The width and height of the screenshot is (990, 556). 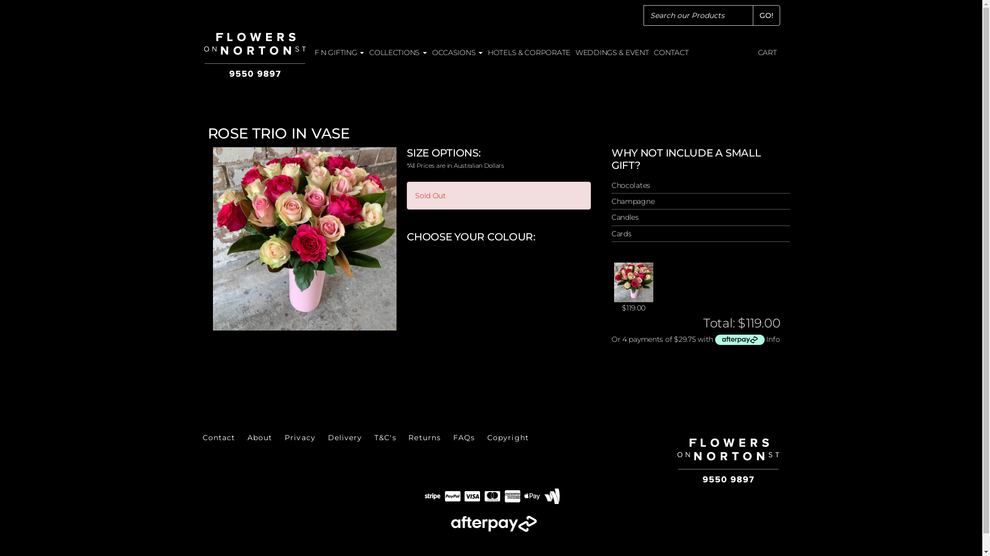 I want to click on GO!, so click(x=766, y=15).